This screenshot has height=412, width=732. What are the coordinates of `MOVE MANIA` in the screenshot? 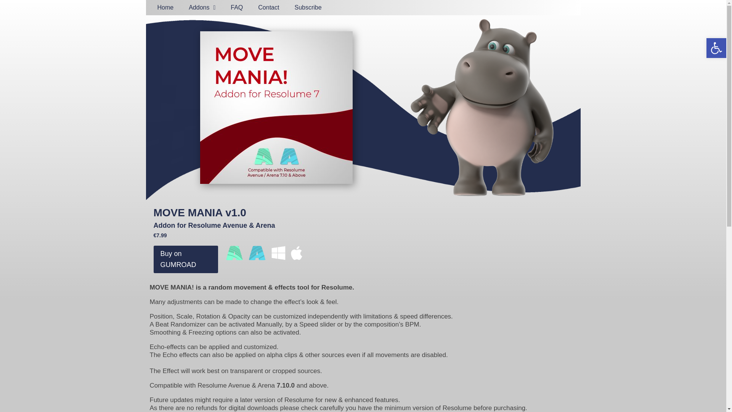 It's located at (276, 108).